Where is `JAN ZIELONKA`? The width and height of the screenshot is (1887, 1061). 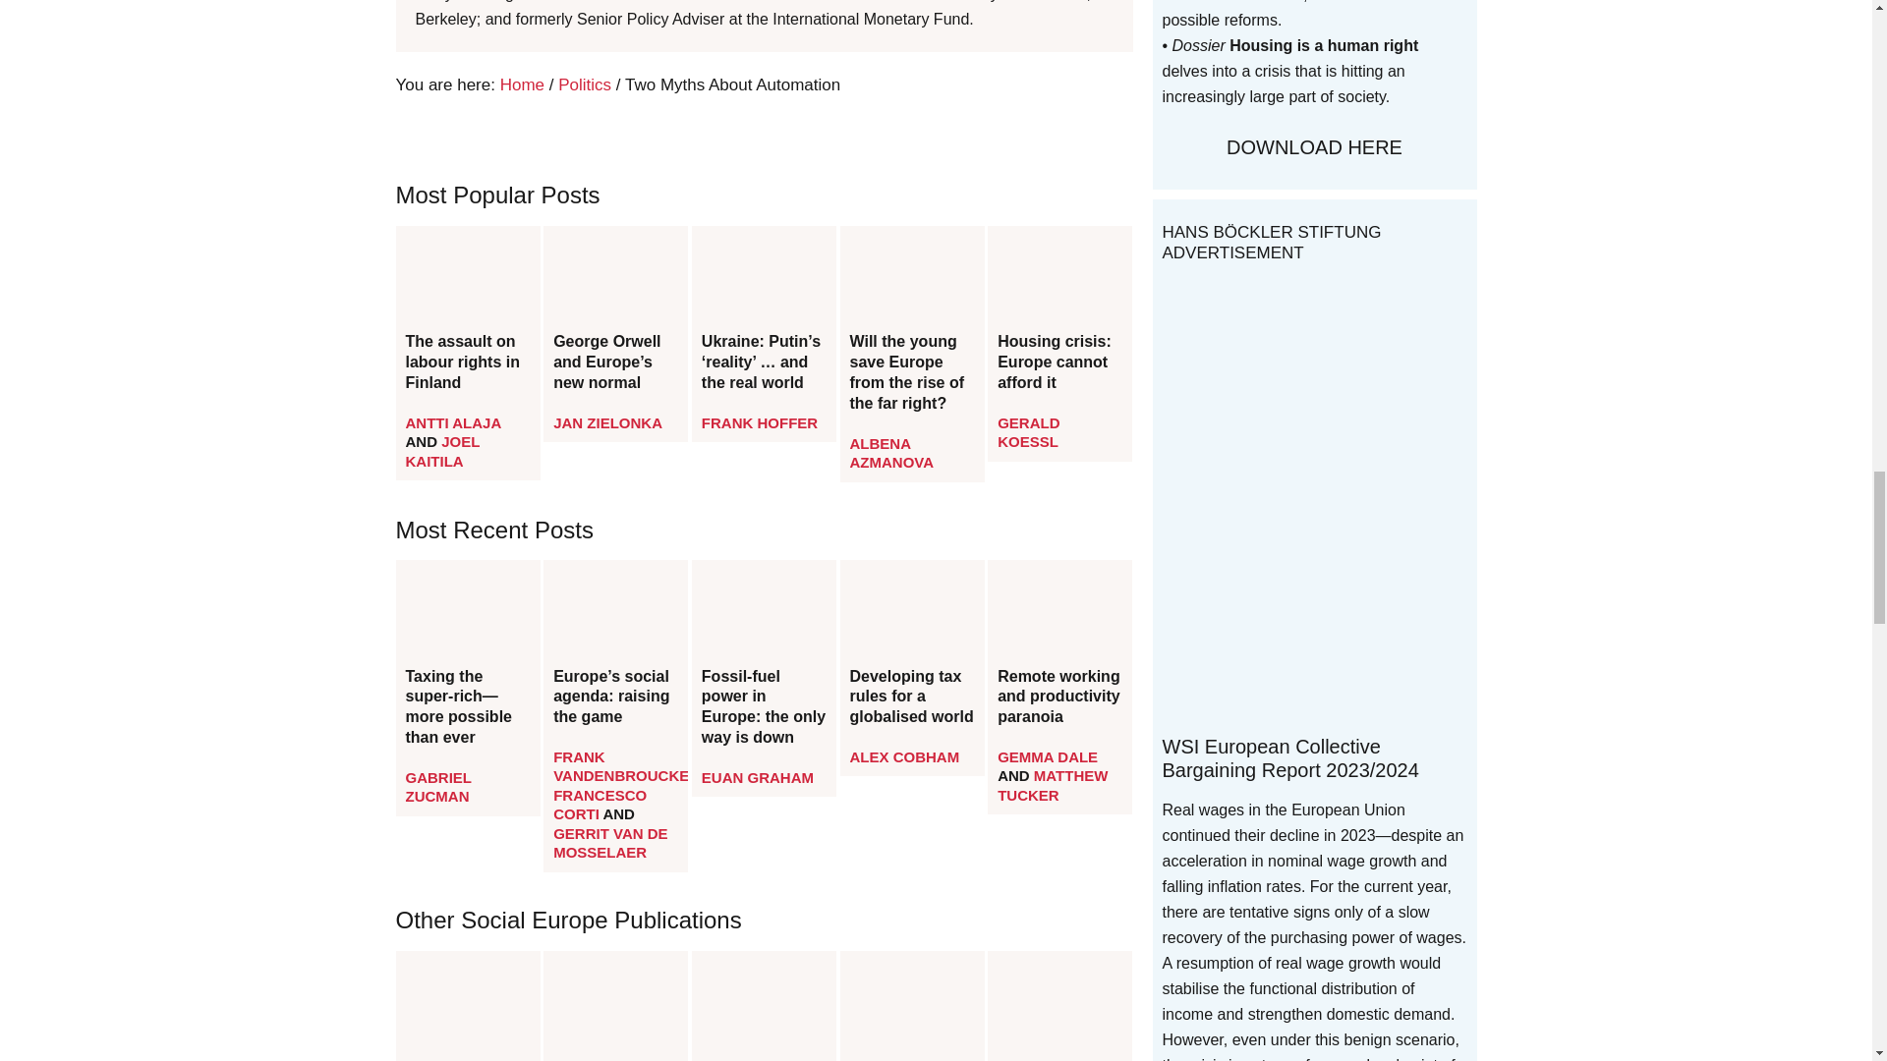 JAN ZIELONKA is located at coordinates (607, 422).